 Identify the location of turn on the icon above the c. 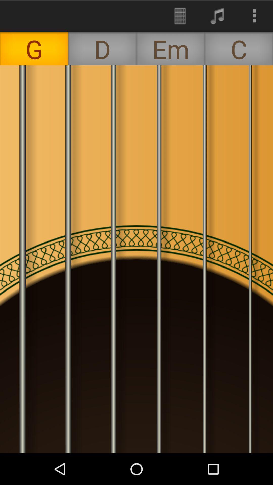
(254, 16).